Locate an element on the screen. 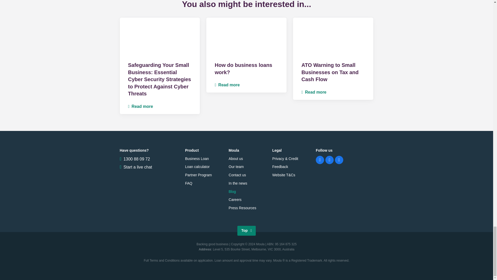  Read more is located at coordinates (314, 92).